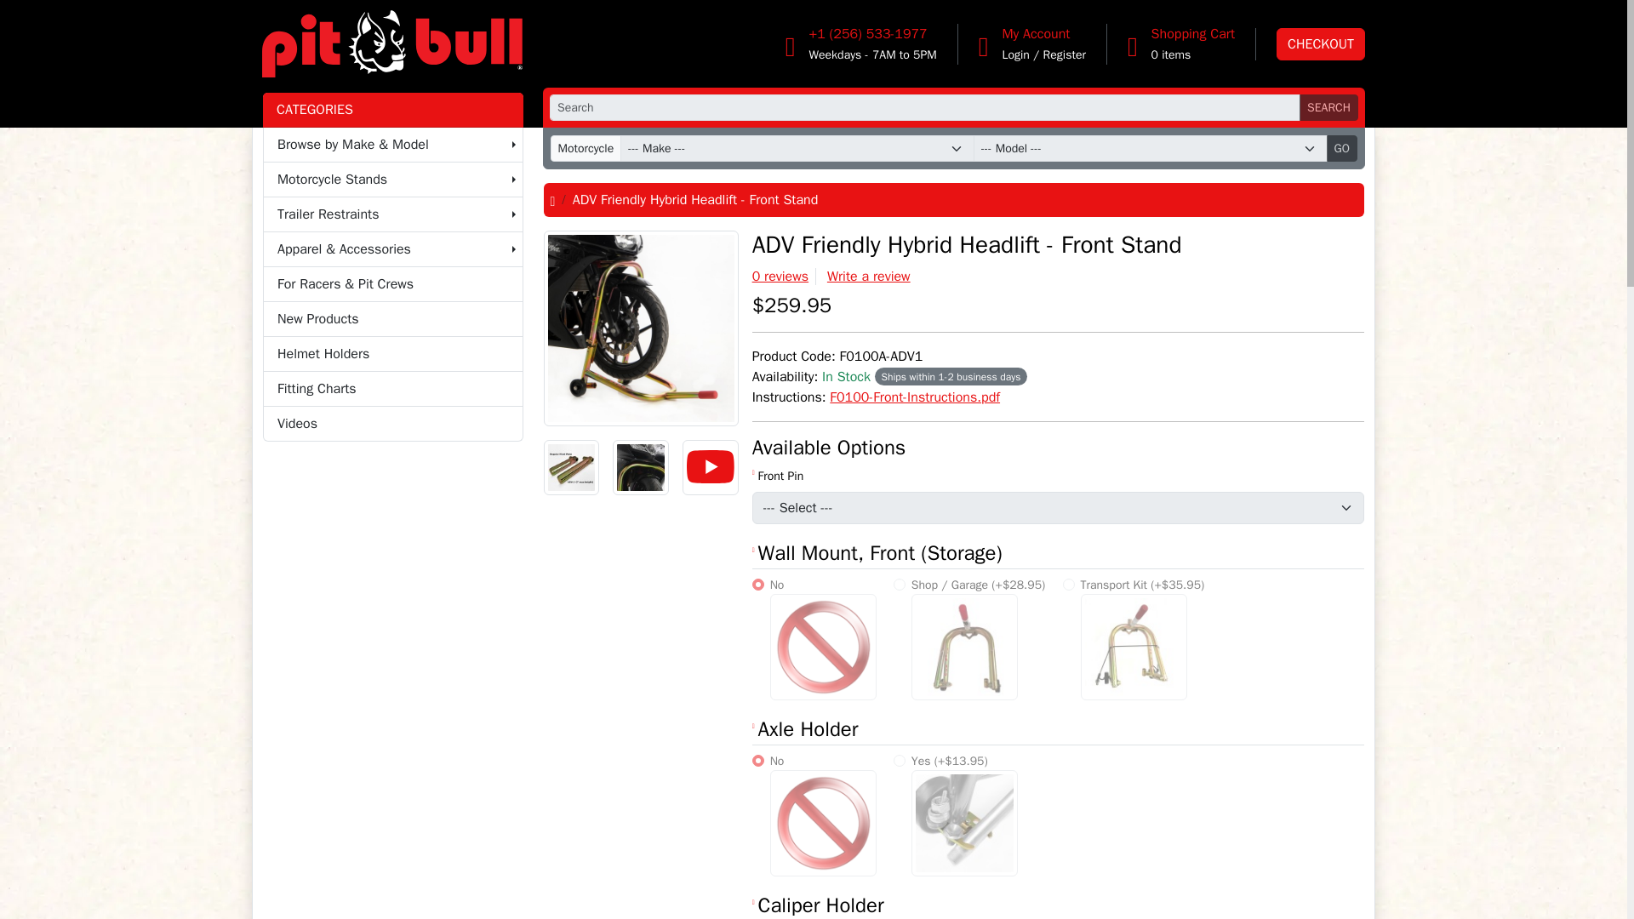 This screenshot has width=1634, height=919. I want to click on 4610, so click(1069, 585).